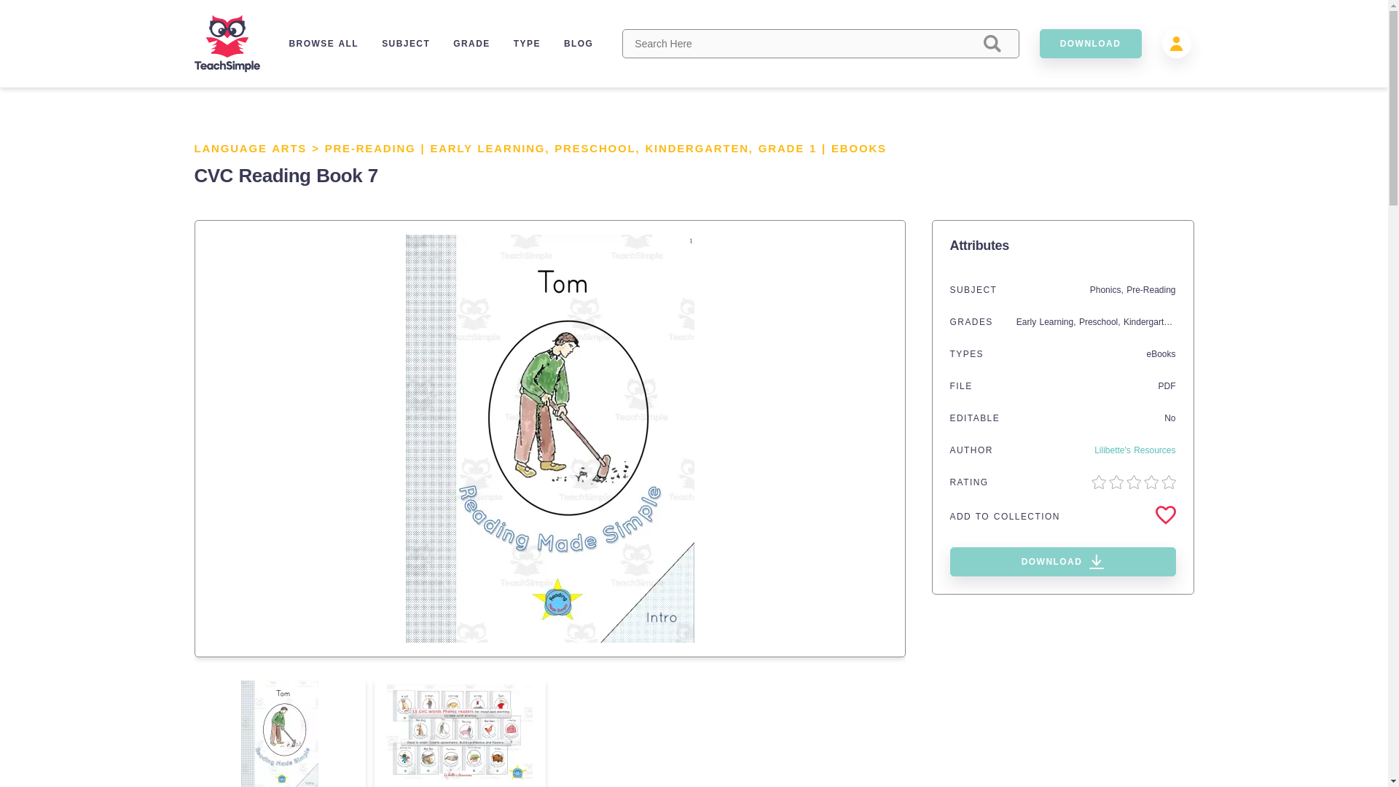  I want to click on EBOOKS, so click(858, 148).